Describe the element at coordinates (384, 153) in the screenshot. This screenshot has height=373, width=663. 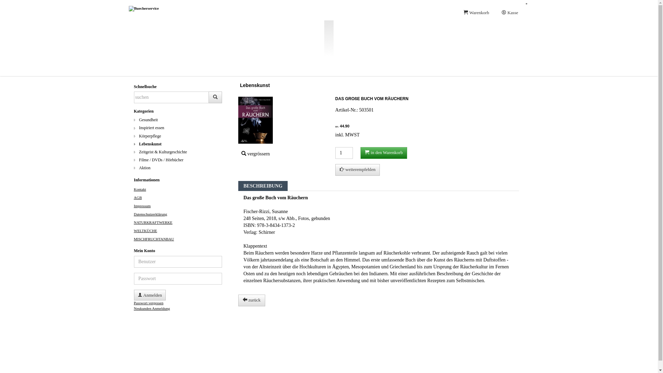
I see `in den Warenkorb` at that location.